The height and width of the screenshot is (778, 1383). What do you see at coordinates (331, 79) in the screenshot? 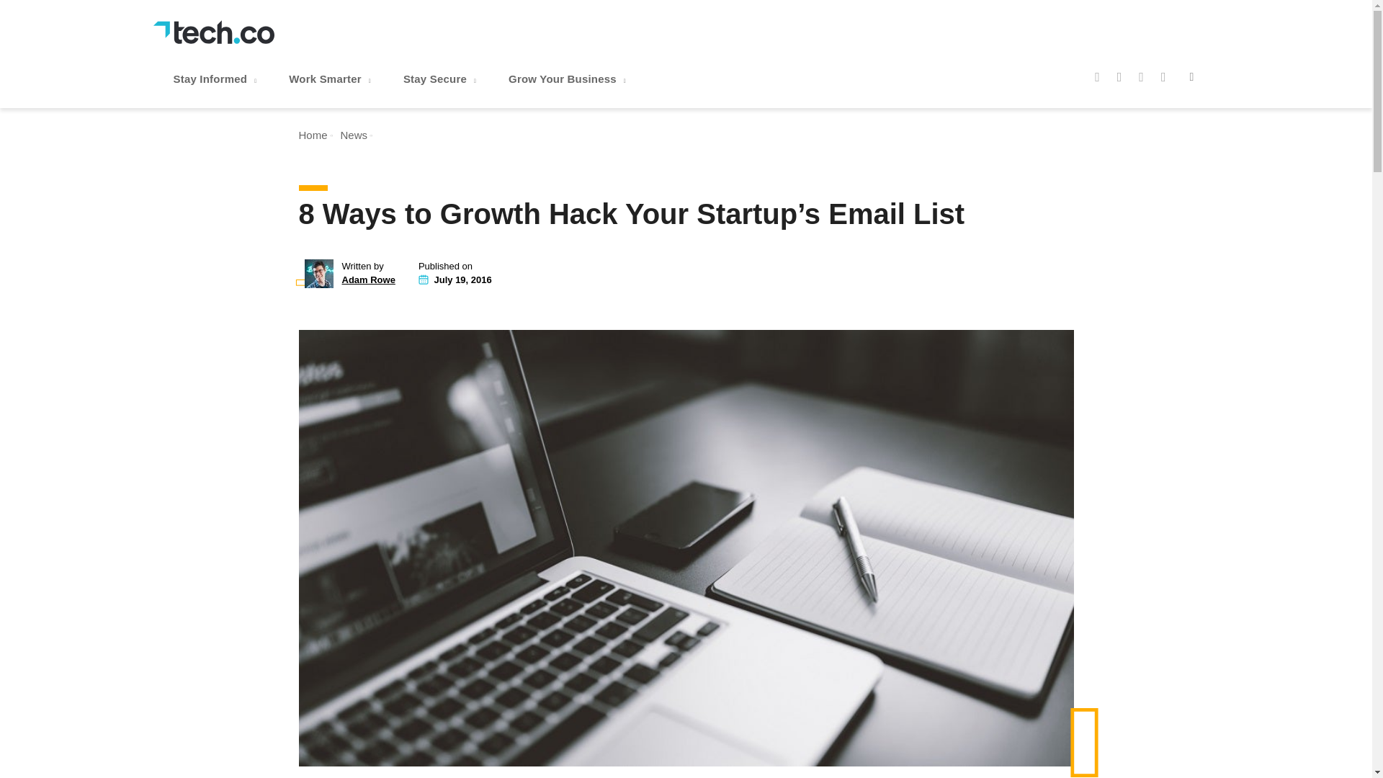
I see `Work Smarter` at bounding box center [331, 79].